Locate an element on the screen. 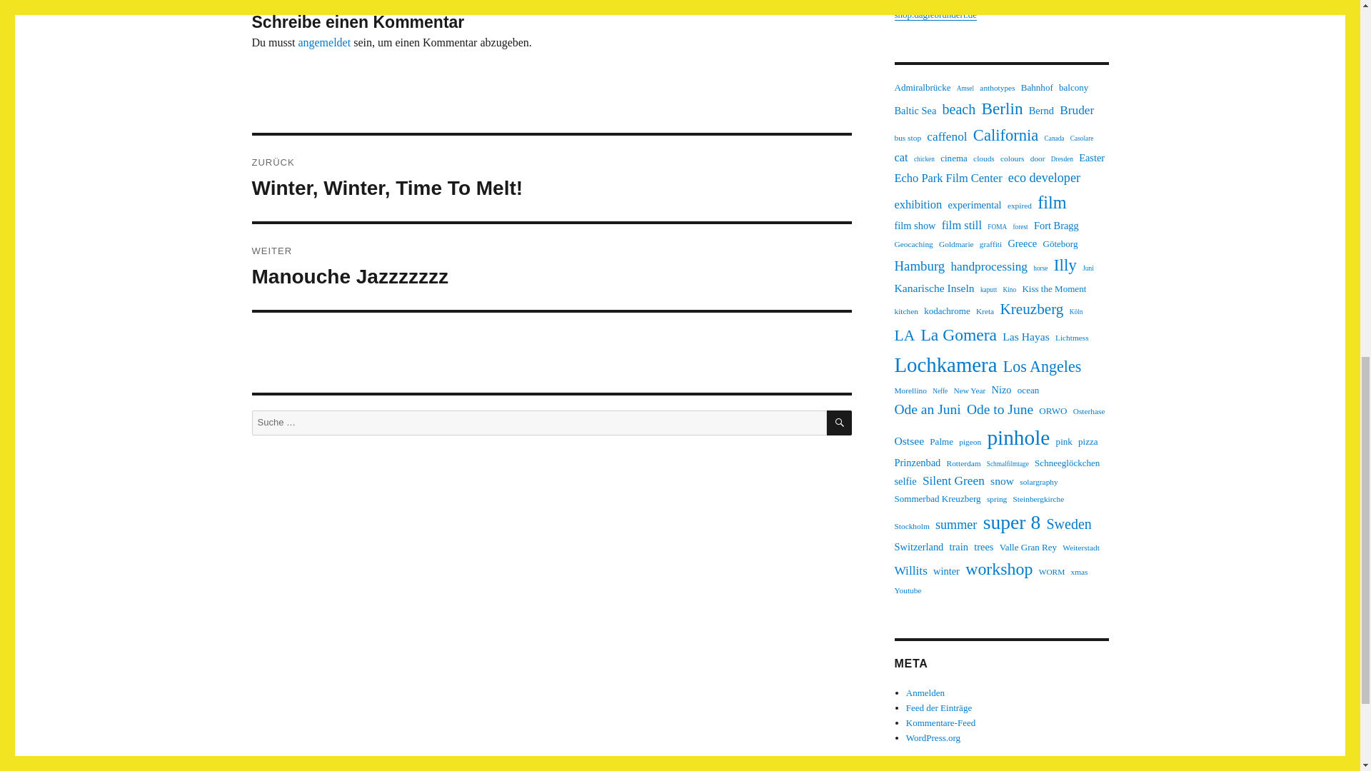 The height and width of the screenshot is (771, 1371). Canada is located at coordinates (1055, 138).